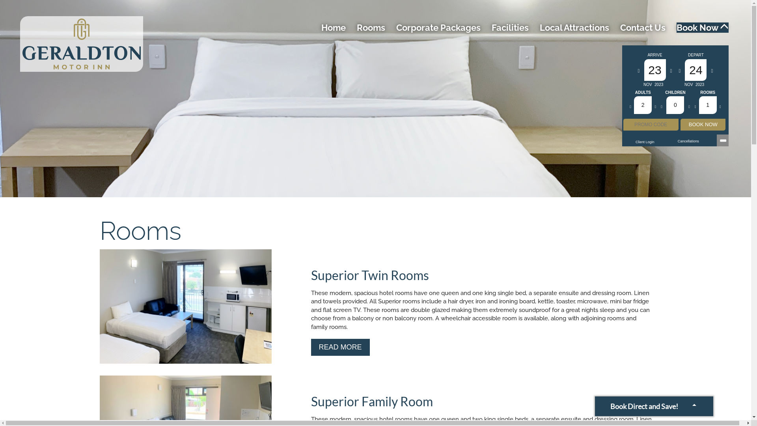  What do you see at coordinates (371, 402) in the screenshot?
I see `Superior Family Room` at bounding box center [371, 402].